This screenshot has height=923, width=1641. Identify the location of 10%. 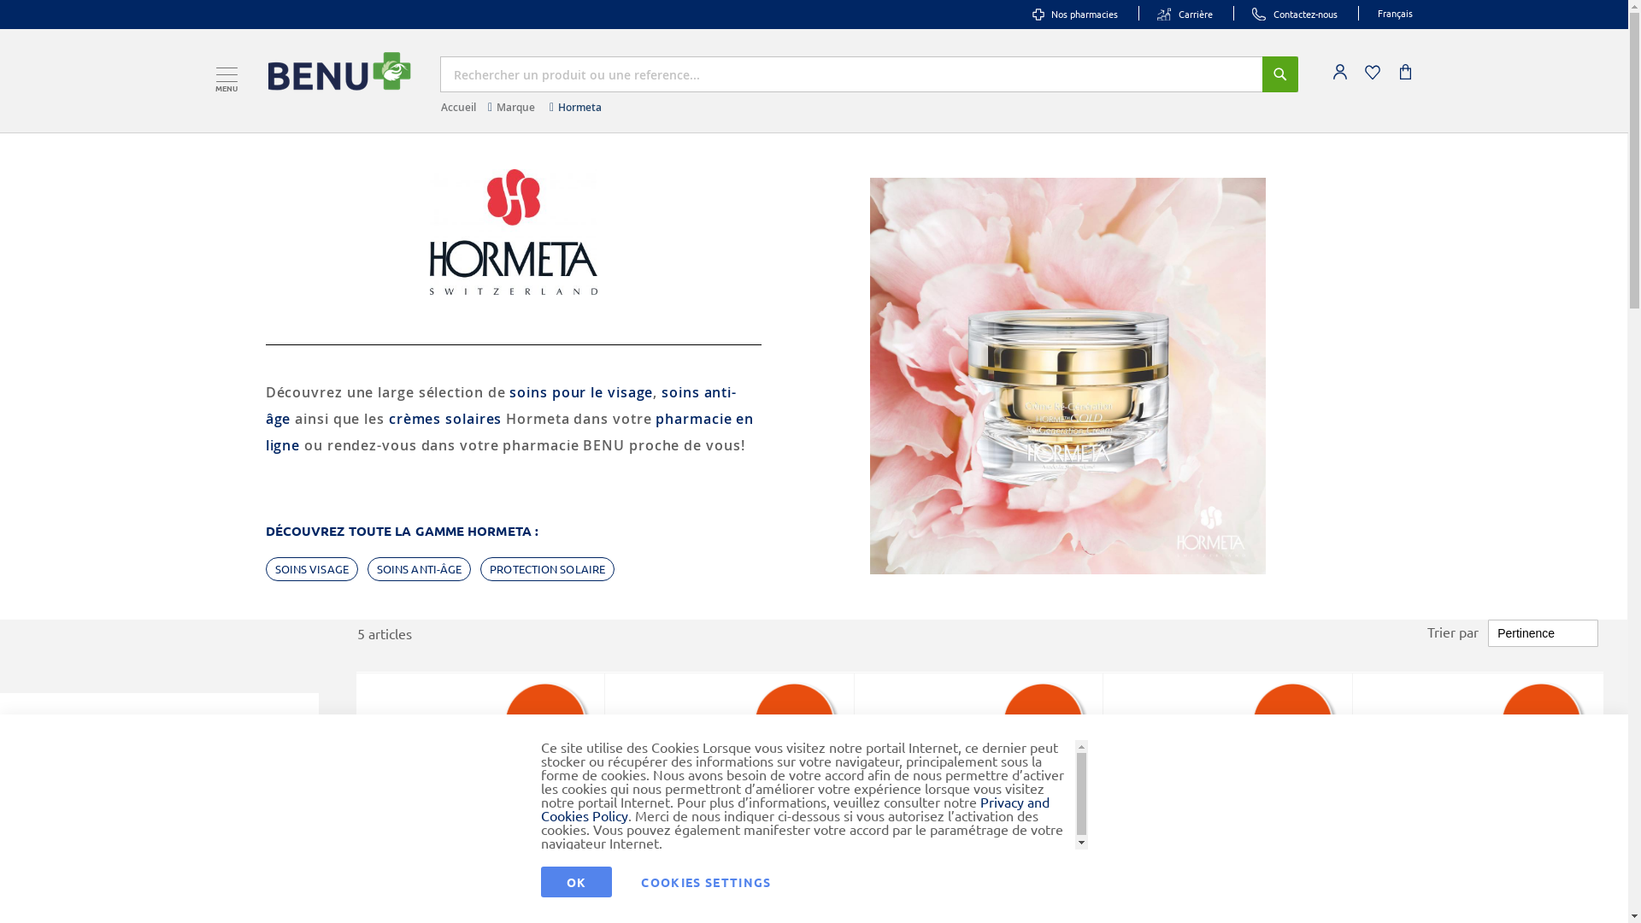
(1544, 725).